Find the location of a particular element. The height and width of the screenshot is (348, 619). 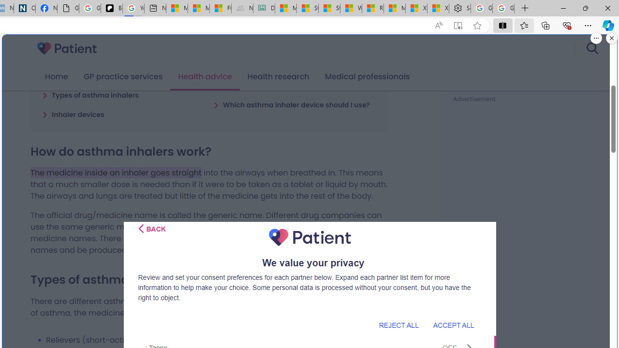

Health research is located at coordinates (278, 77).